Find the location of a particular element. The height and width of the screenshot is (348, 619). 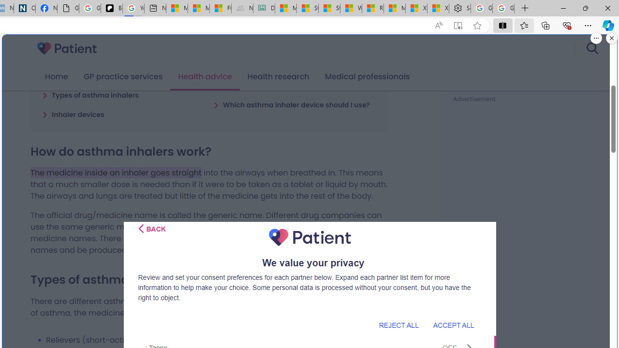

Health research is located at coordinates (278, 77).